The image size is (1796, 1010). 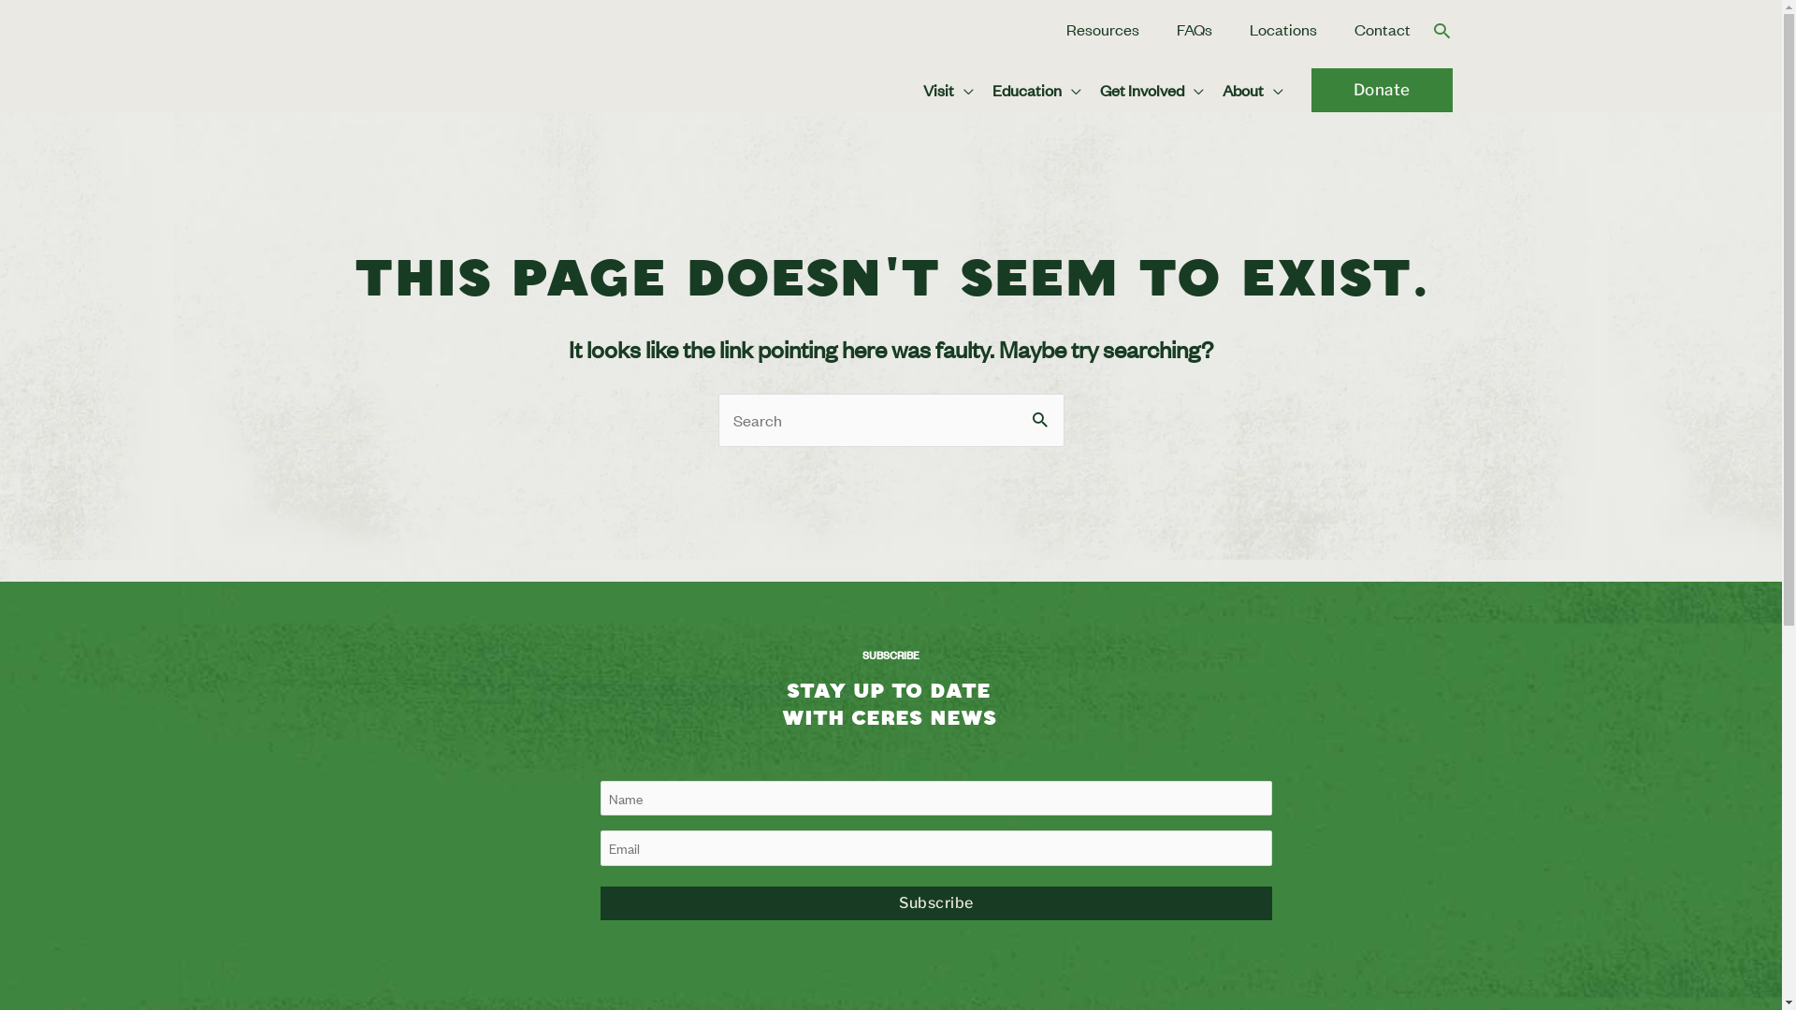 What do you see at coordinates (948, 90) in the screenshot?
I see `Visit` at bounding box center [948, 90].